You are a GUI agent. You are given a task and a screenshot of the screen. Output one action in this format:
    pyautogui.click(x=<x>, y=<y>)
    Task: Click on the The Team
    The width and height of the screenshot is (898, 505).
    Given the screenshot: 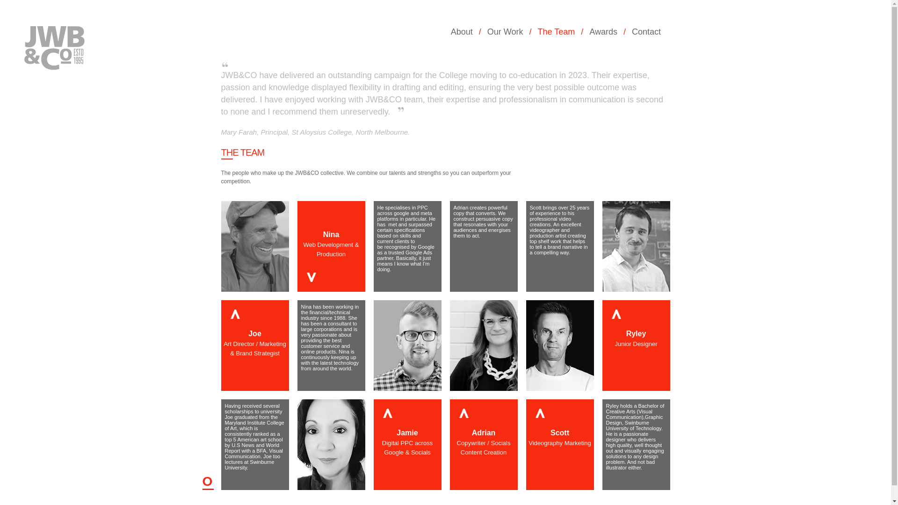 What is the action you would take?
    pyautogui.click(x=559, y=32)
    